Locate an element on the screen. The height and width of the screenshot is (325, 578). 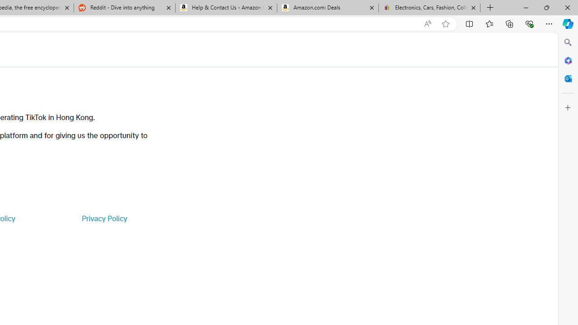
Microsoft 365 is located at coordinates (568, 60).